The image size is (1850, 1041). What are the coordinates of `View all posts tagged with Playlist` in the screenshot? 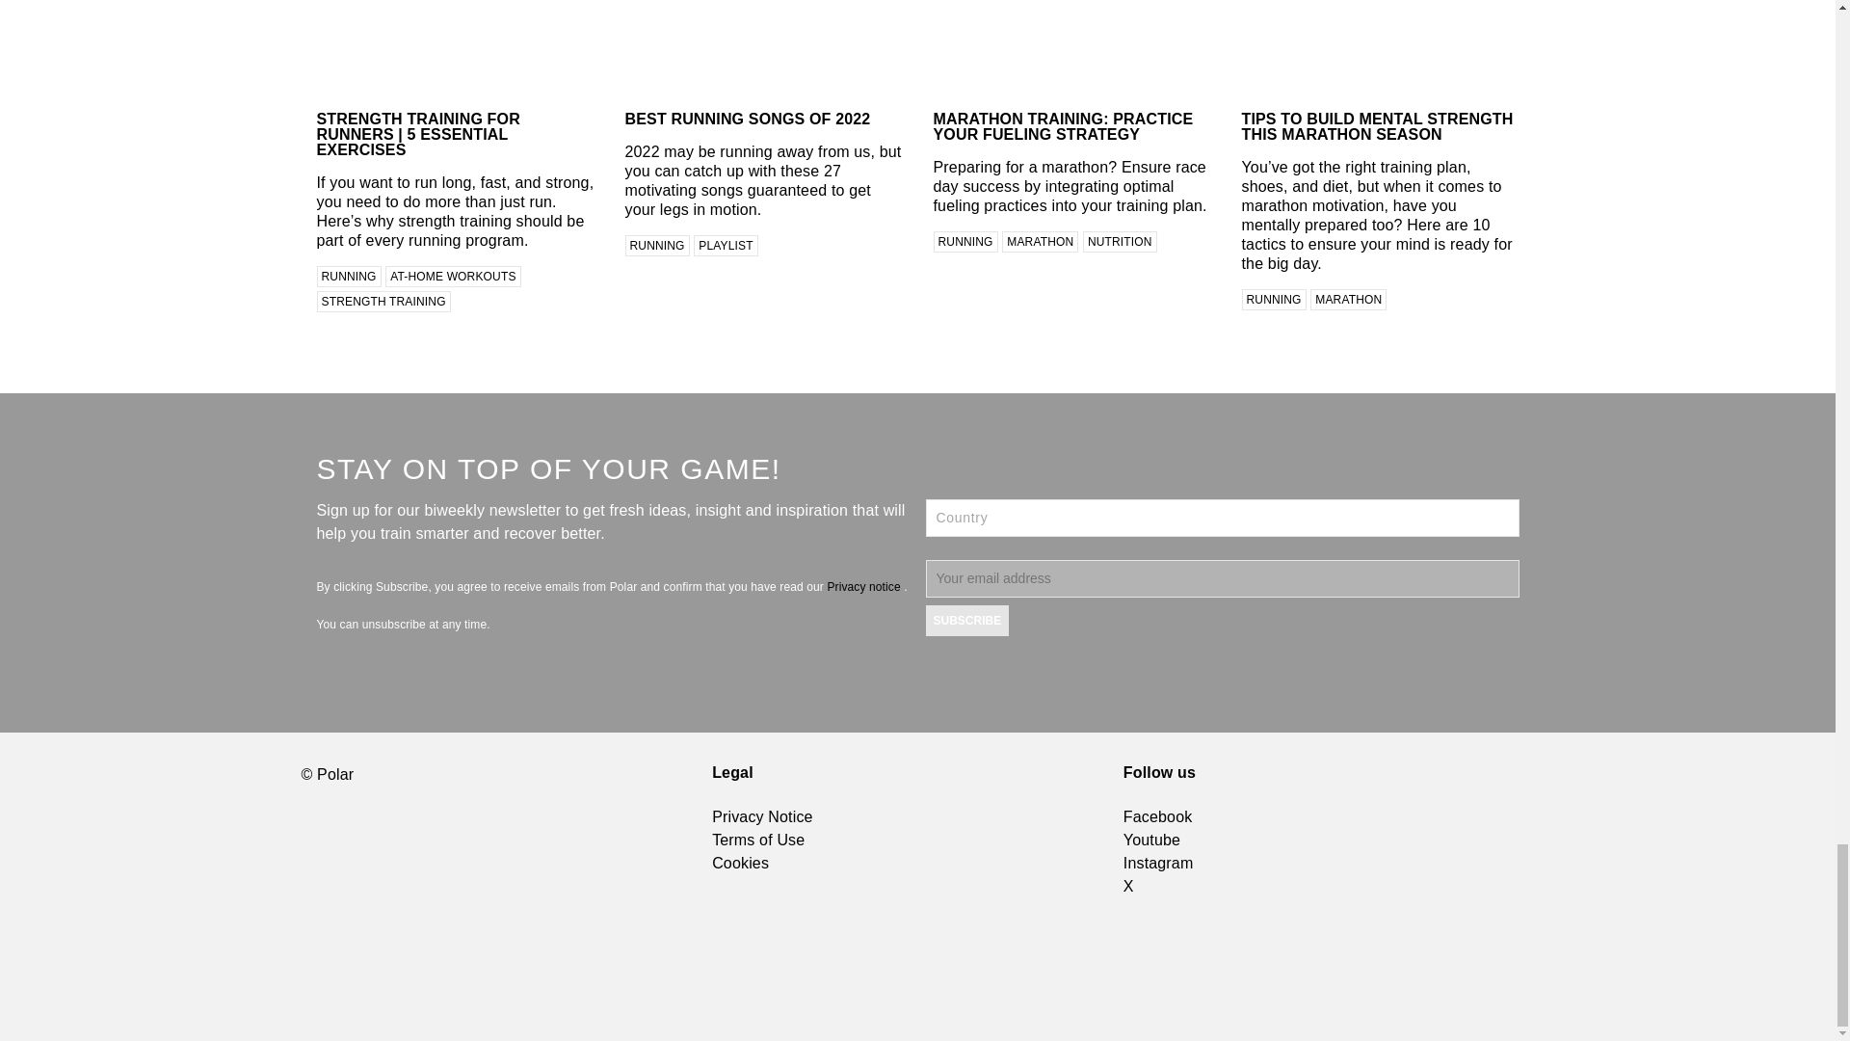 It's located at (725, 245).